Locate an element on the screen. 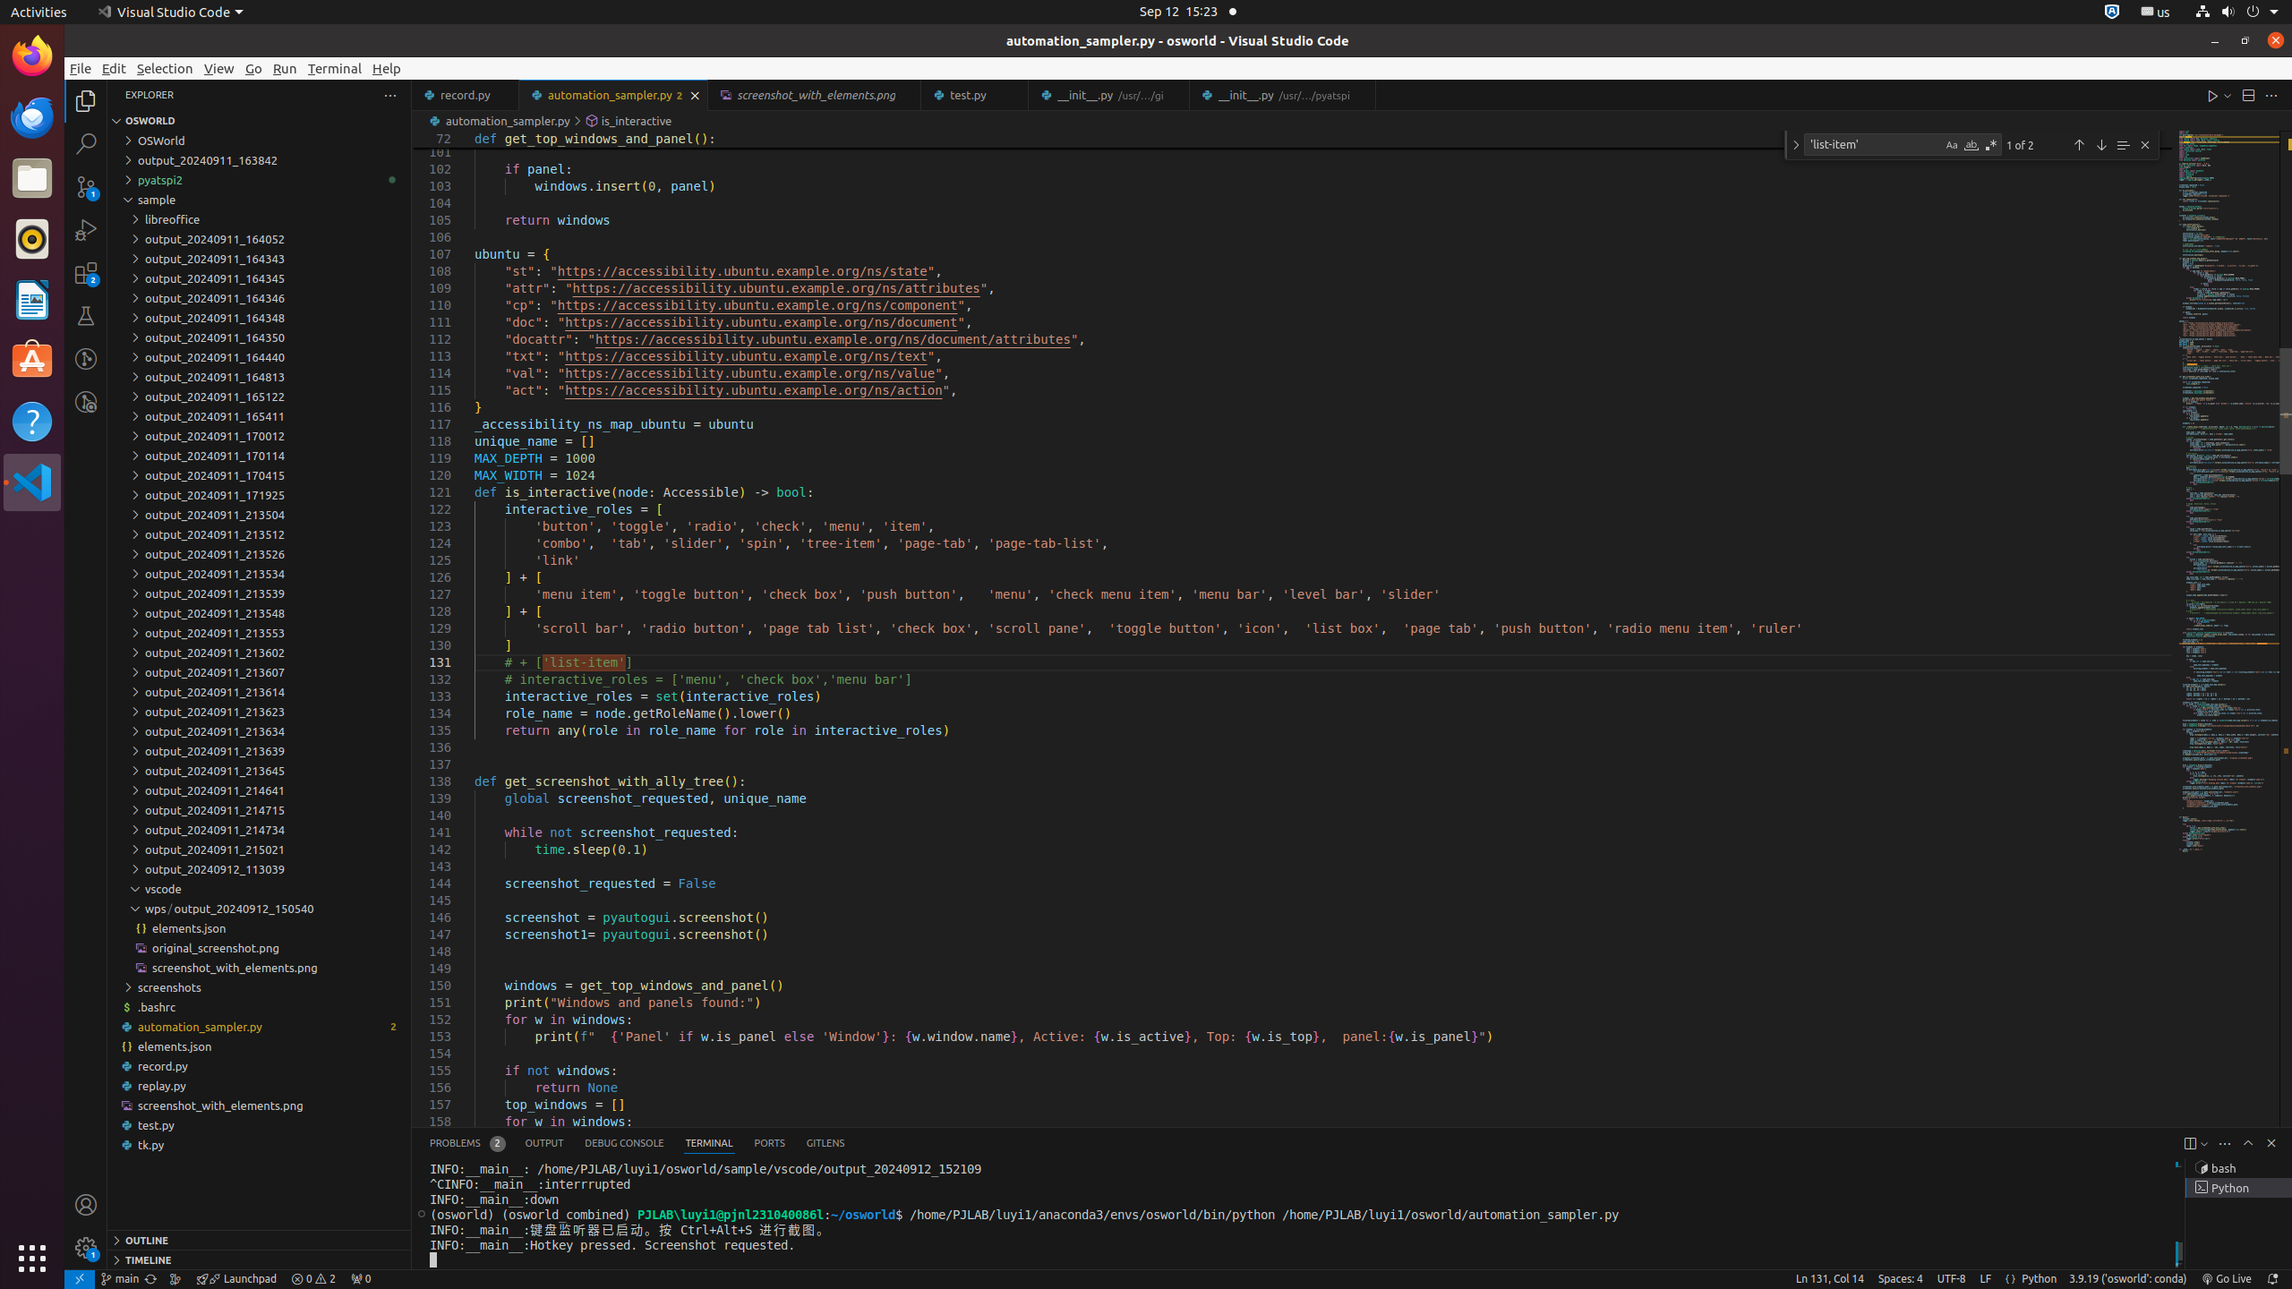 Image resolution: width=2292 pixels, height=1289 pixels. Split Editor Right (Ctrl+\) [Alt] Split Editor Down is located at coordinates (2248, 95).